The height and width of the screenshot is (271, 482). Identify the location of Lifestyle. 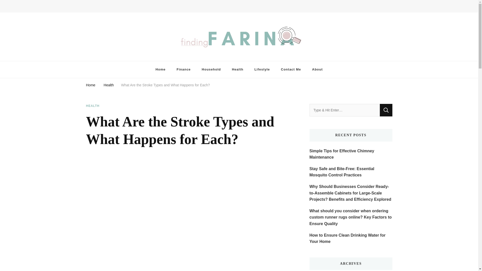
(262, 70).